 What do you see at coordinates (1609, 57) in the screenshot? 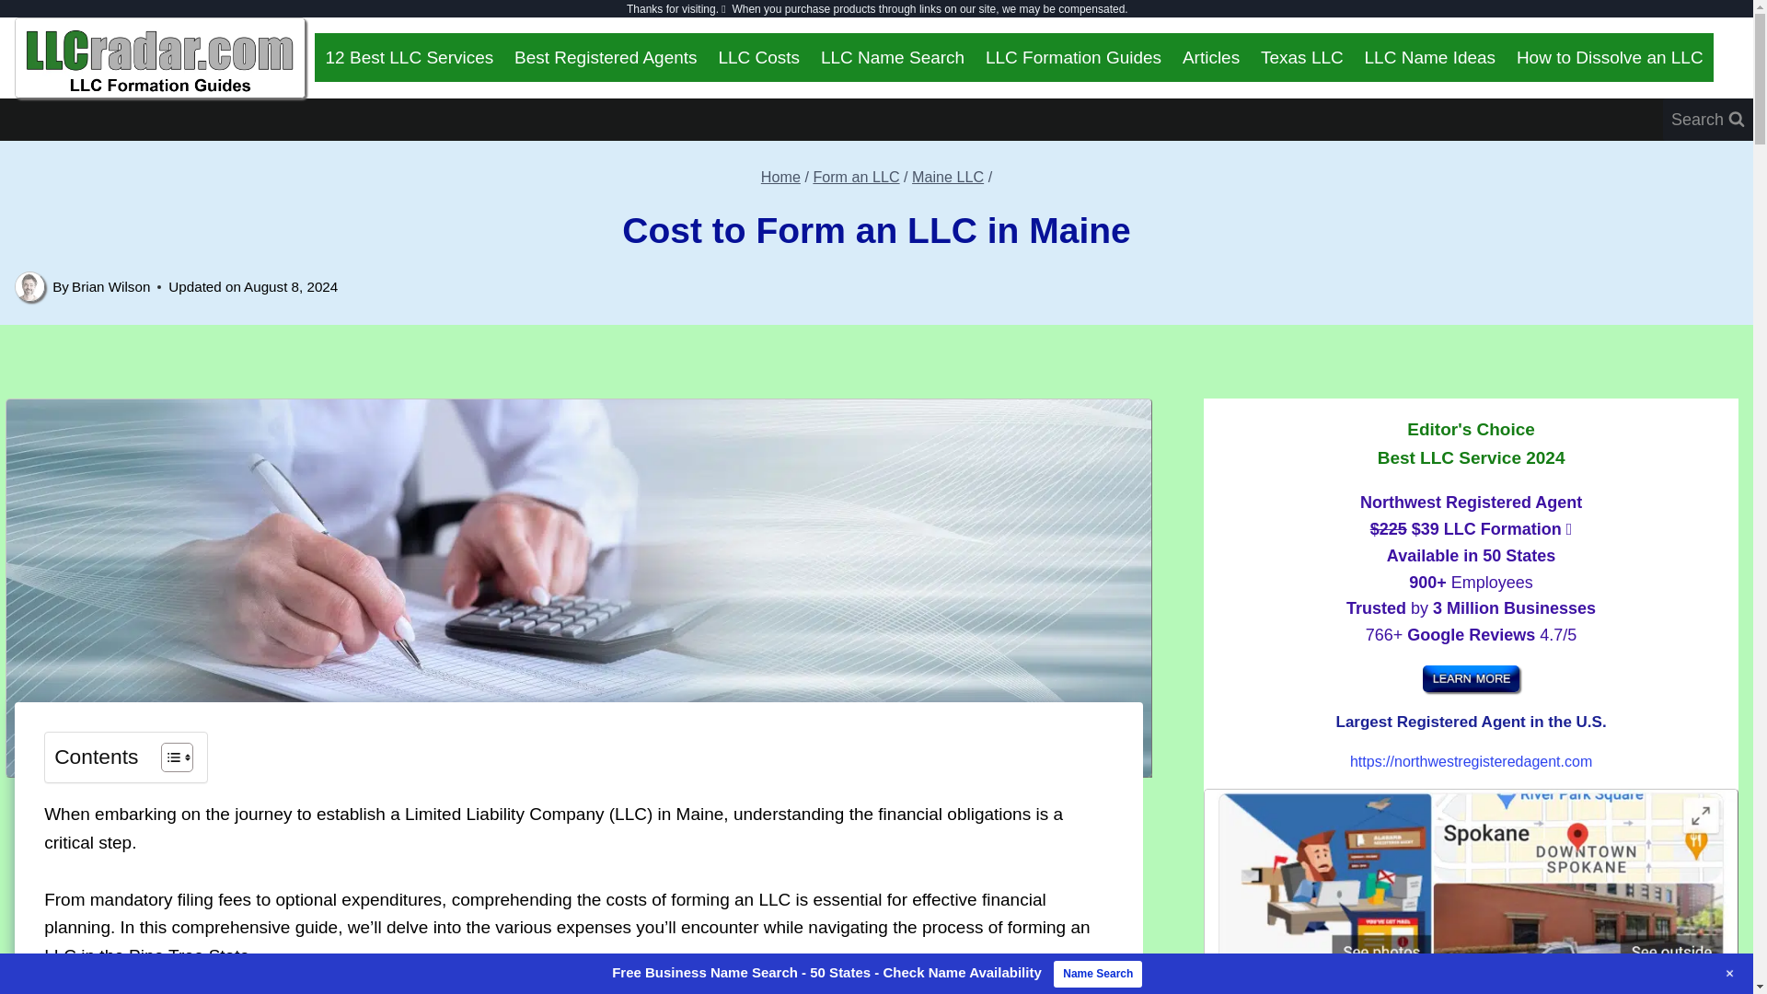
I see `How to Dissolve an LLC` at bounding box center [1609, 57].